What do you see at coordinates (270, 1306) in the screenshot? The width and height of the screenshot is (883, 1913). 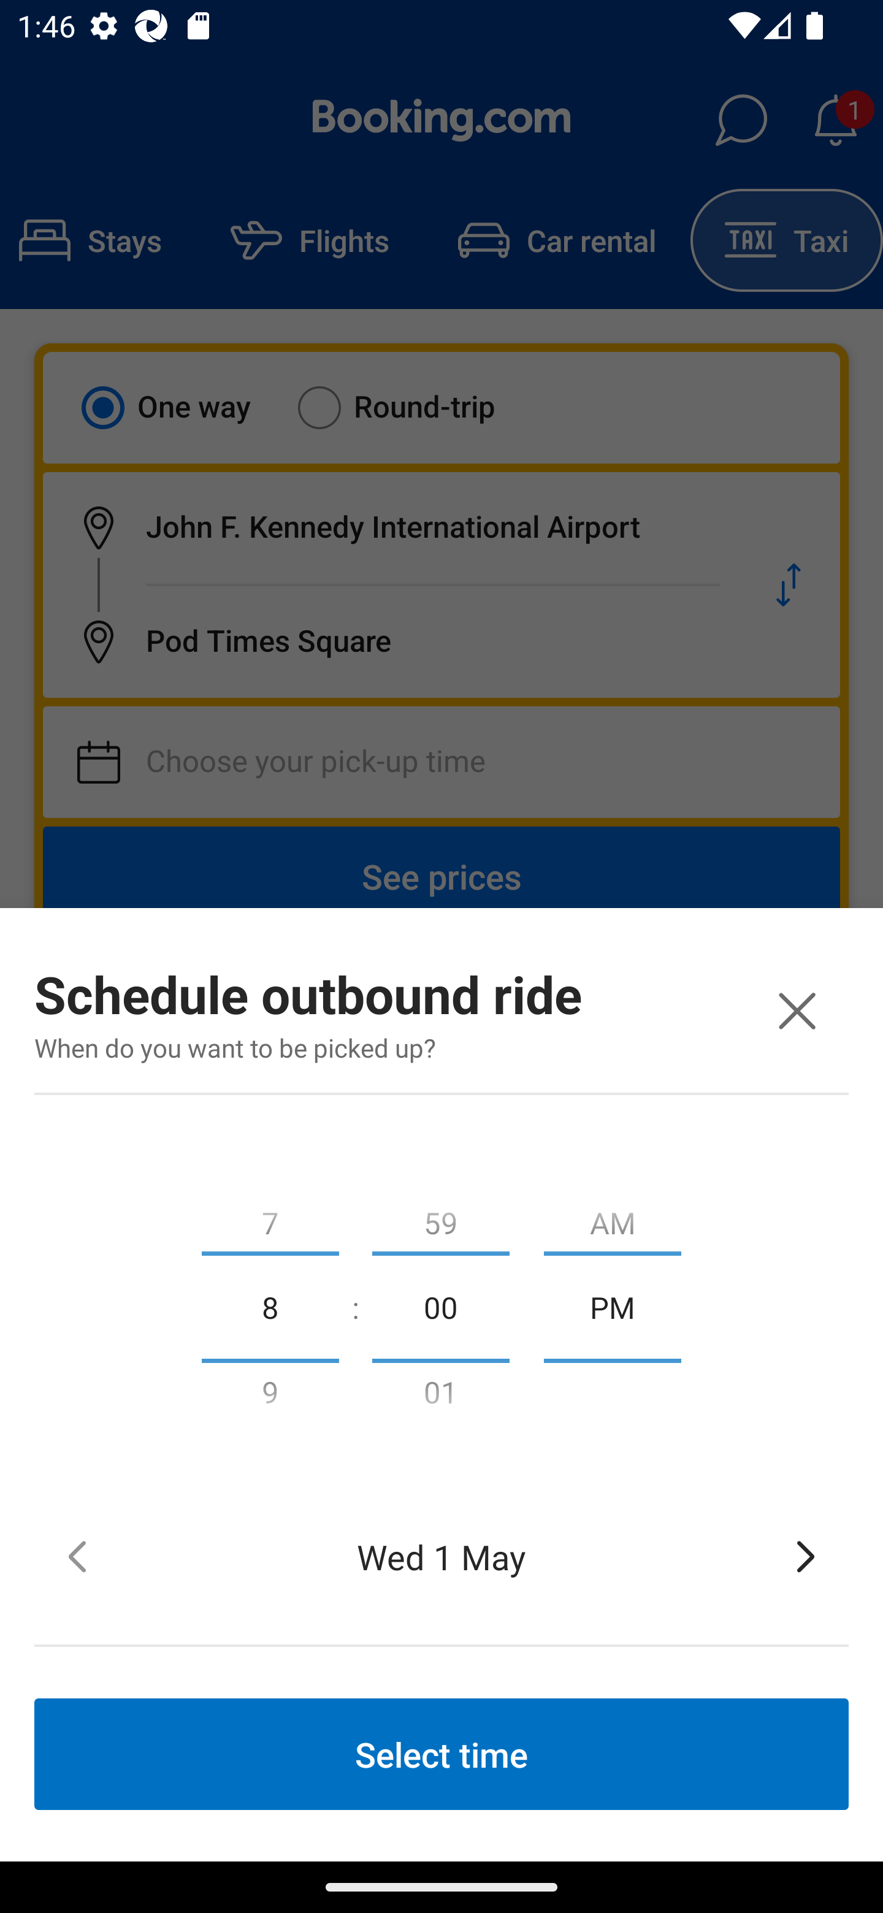 I see `8` at bounding box center [270, 1306].